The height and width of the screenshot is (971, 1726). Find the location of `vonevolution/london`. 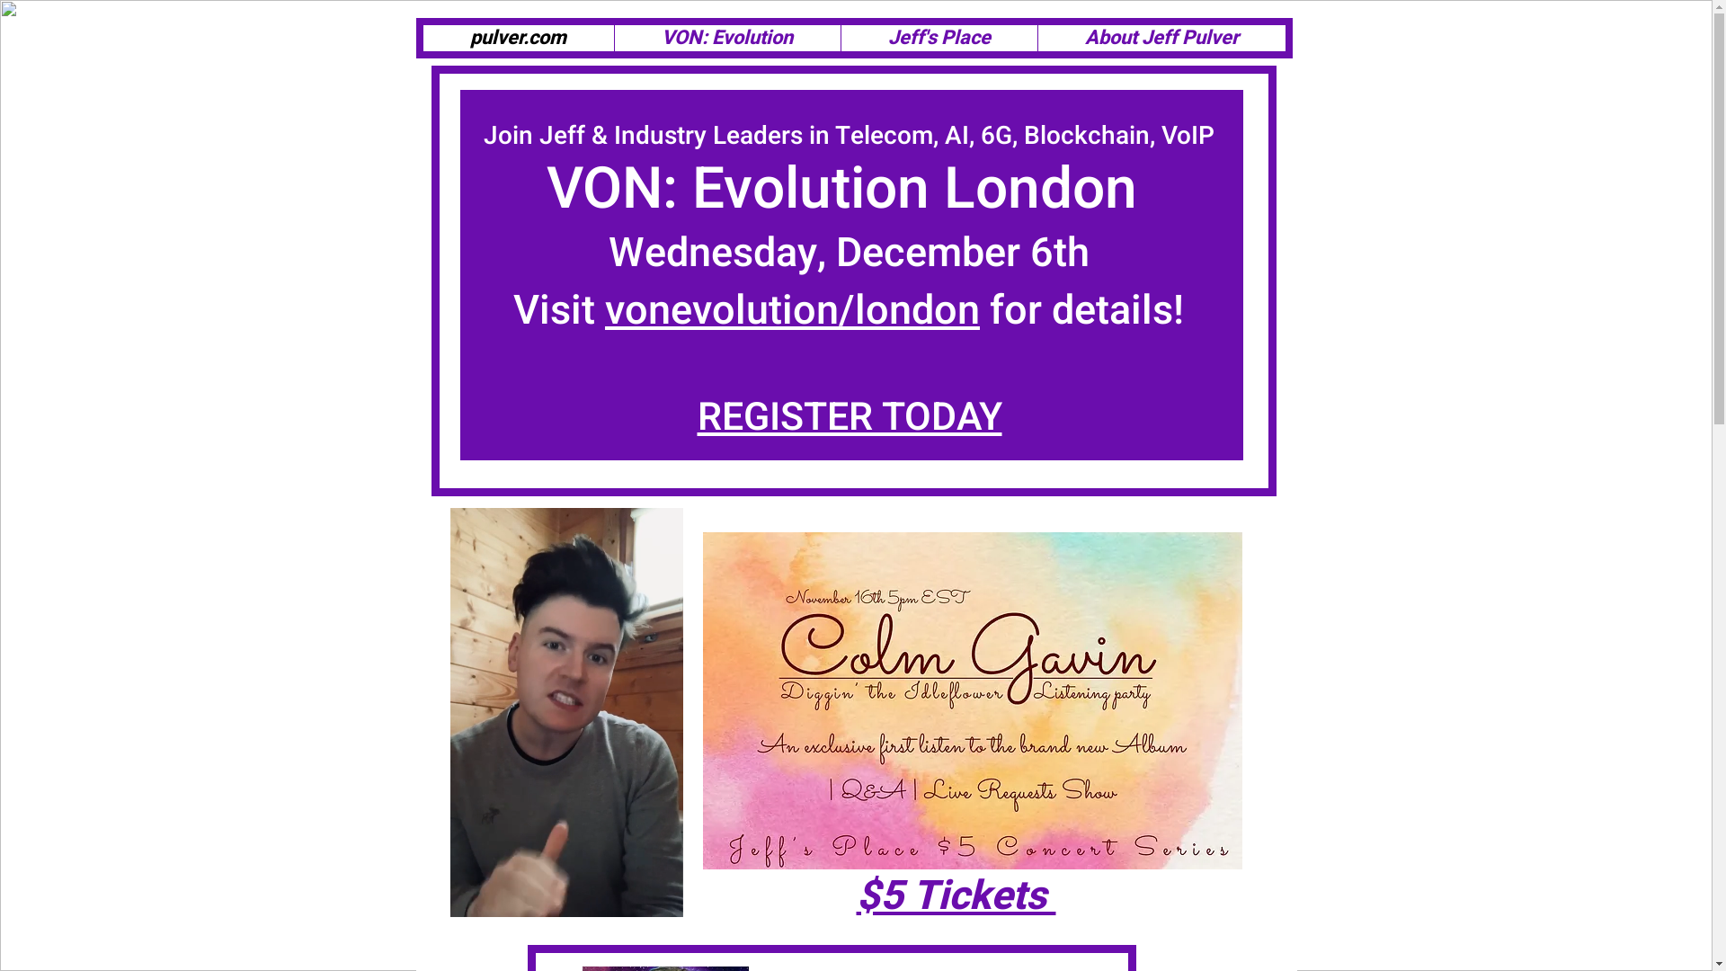

vonevolution/london is located at coordinates (793, 311).